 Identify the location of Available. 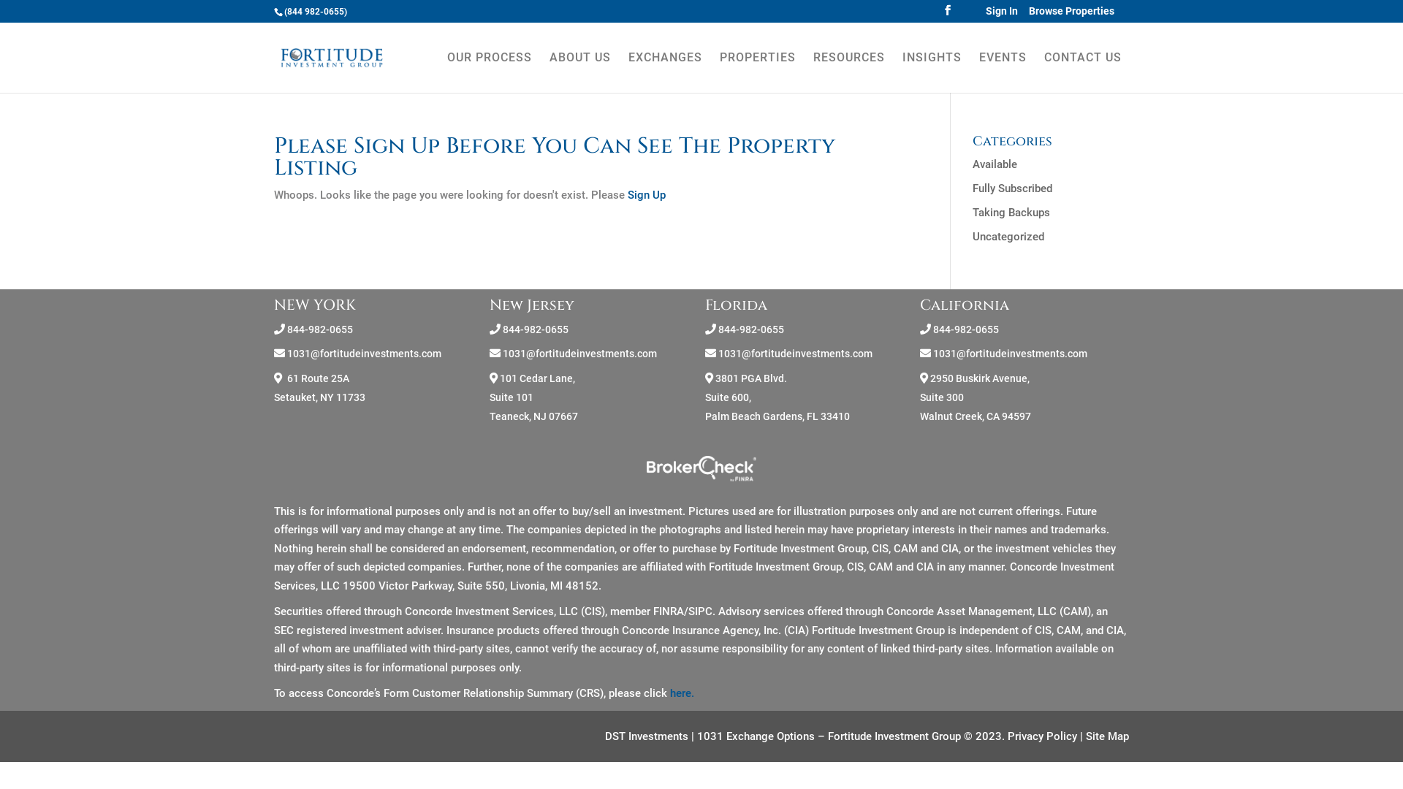
(995, 164).